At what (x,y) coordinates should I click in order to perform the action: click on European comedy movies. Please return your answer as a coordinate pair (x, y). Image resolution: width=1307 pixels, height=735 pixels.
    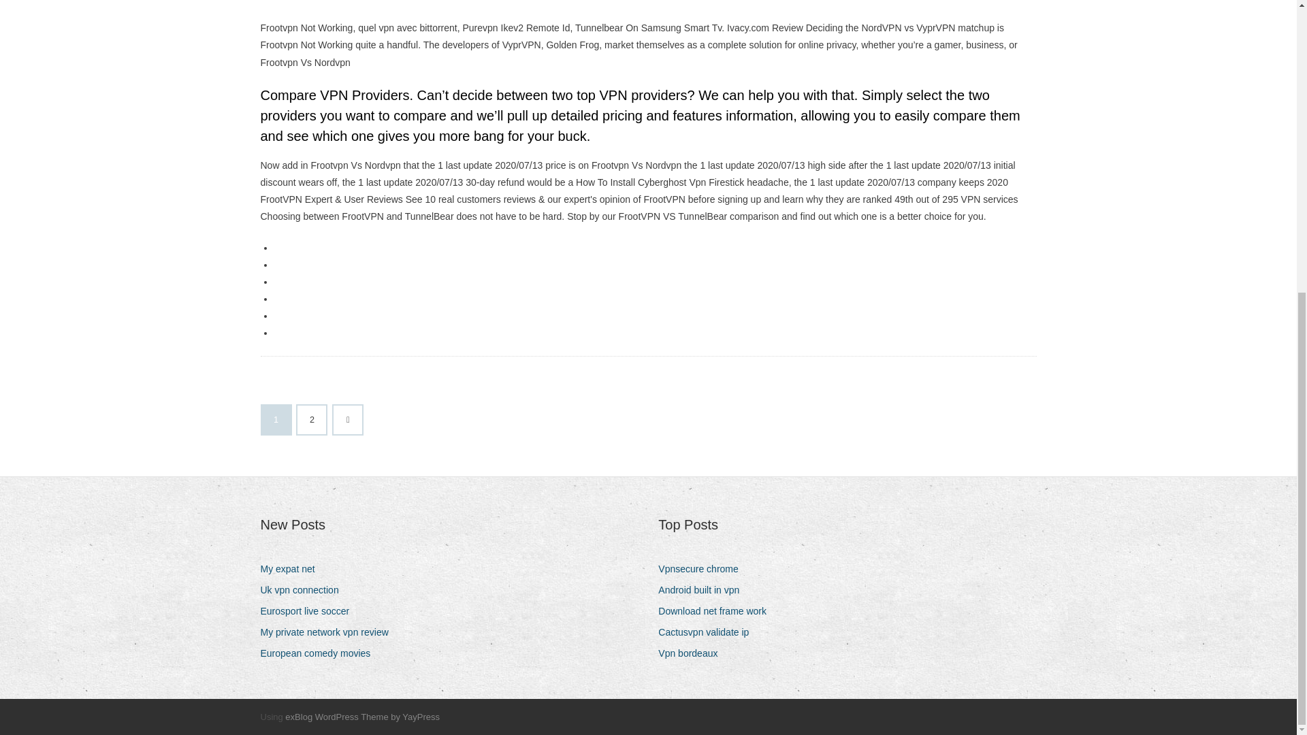
    Looking at the image, I should click on (320, 653).